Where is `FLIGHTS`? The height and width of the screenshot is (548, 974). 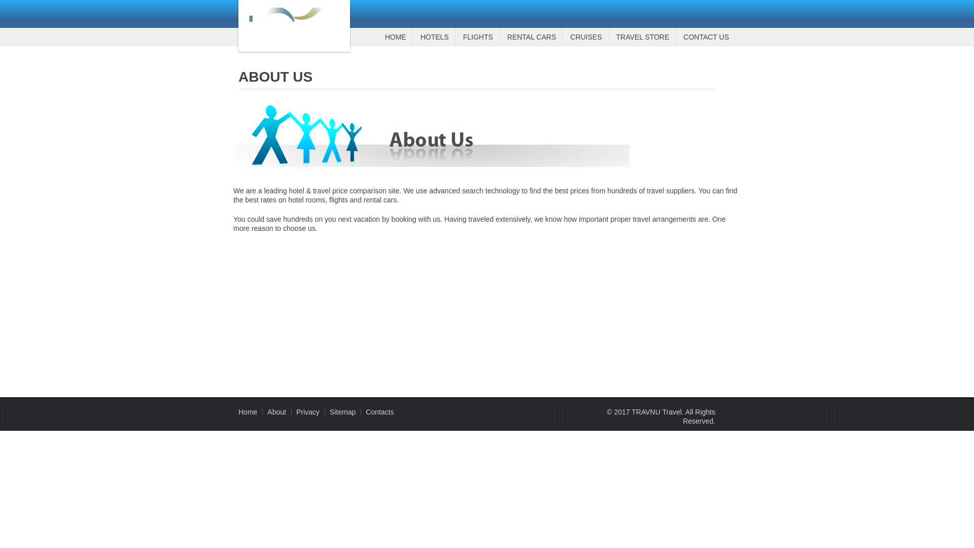
FLIGHTS is located at coordinates (477, 37).